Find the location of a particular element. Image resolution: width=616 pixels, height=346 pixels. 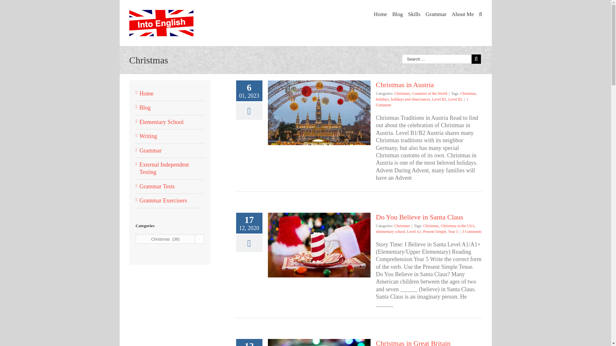

Christmas is located at coordinates (402, 94).